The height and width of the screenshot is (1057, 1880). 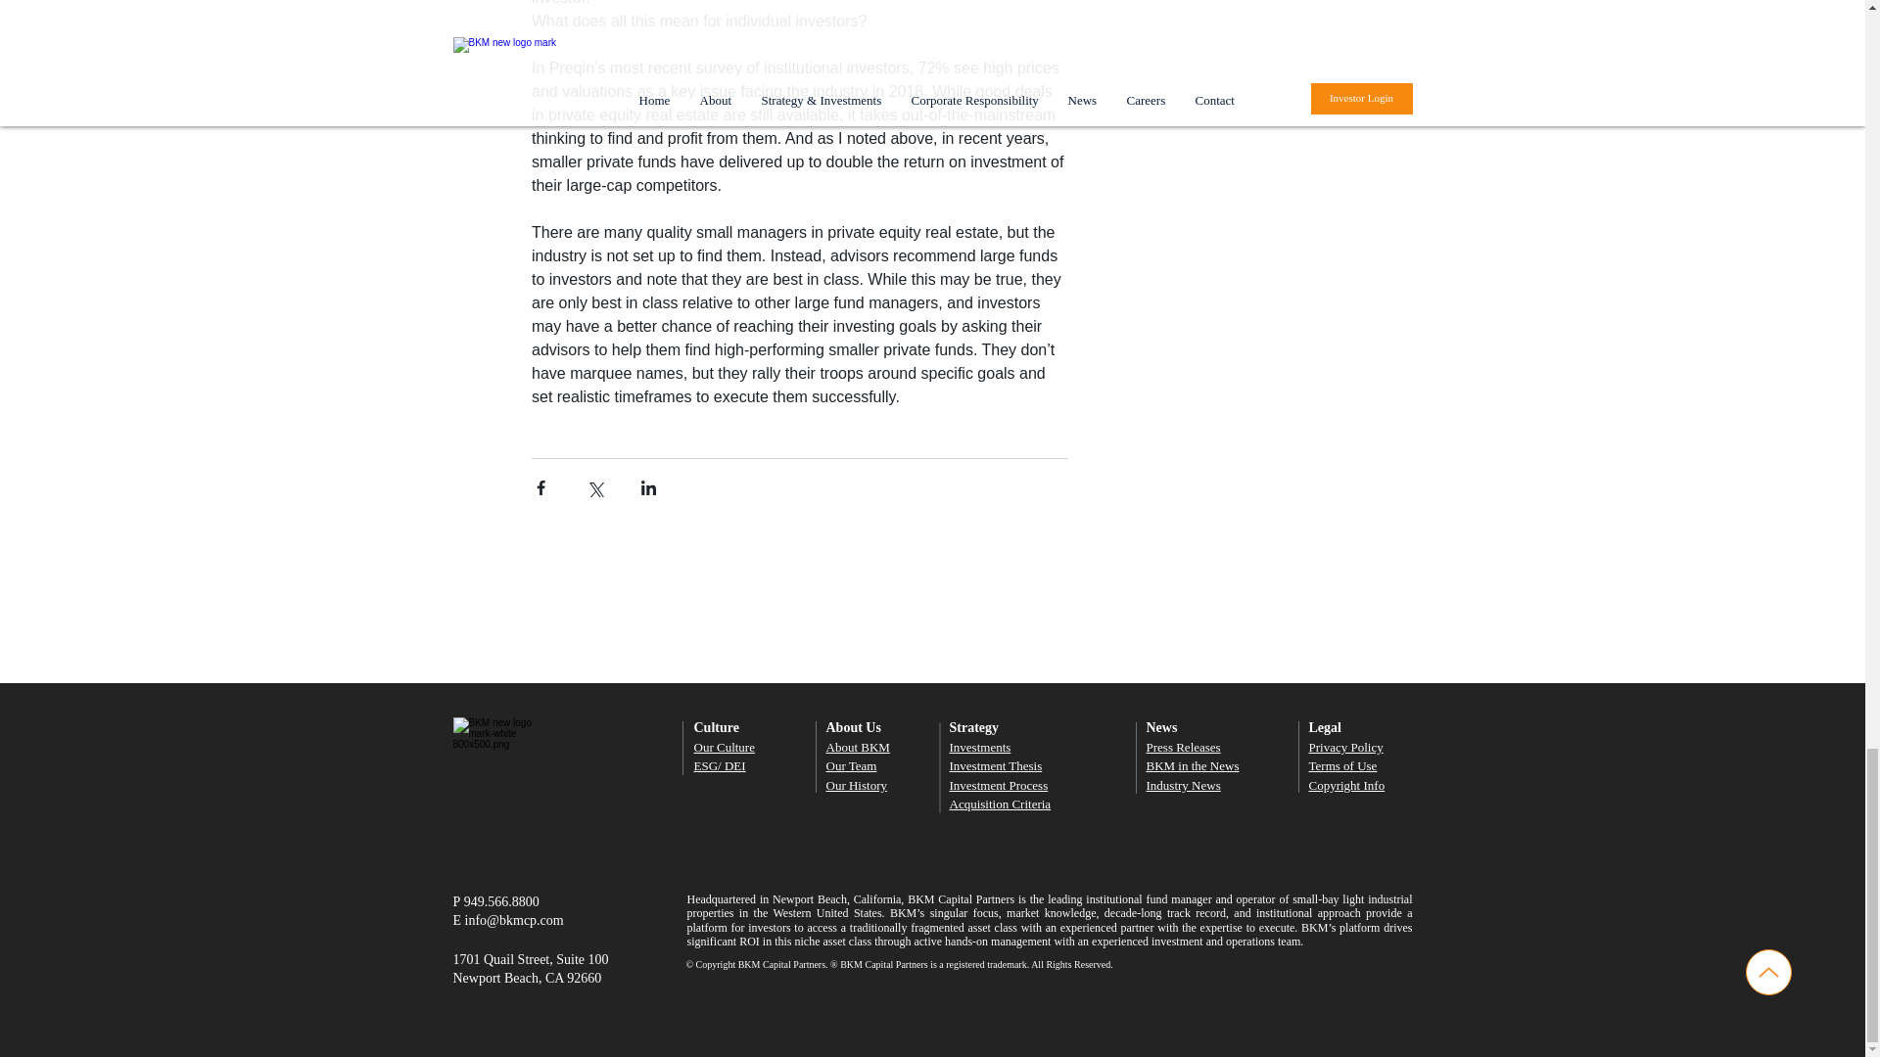 What do you see at coordinates (999, 785) in the screenshot?
I see `Investment Process` at bounding box center [999, 785].